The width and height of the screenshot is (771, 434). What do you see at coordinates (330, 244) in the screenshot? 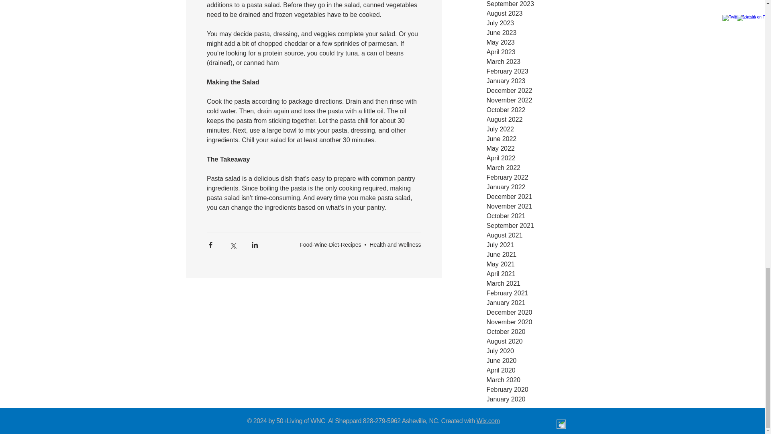
I see `Food-Wine-Diet-Recipes` at bounding box center [330, 244].